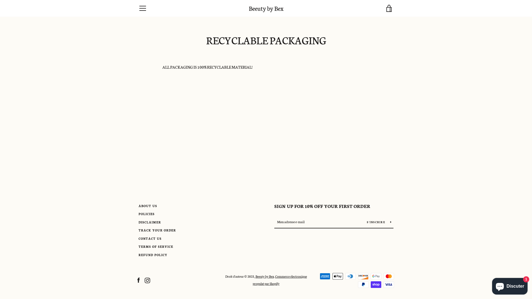  Describe the element at coordinates (156, 246) in the screenshot. I see `TERMS OF SERVICE` at that location.